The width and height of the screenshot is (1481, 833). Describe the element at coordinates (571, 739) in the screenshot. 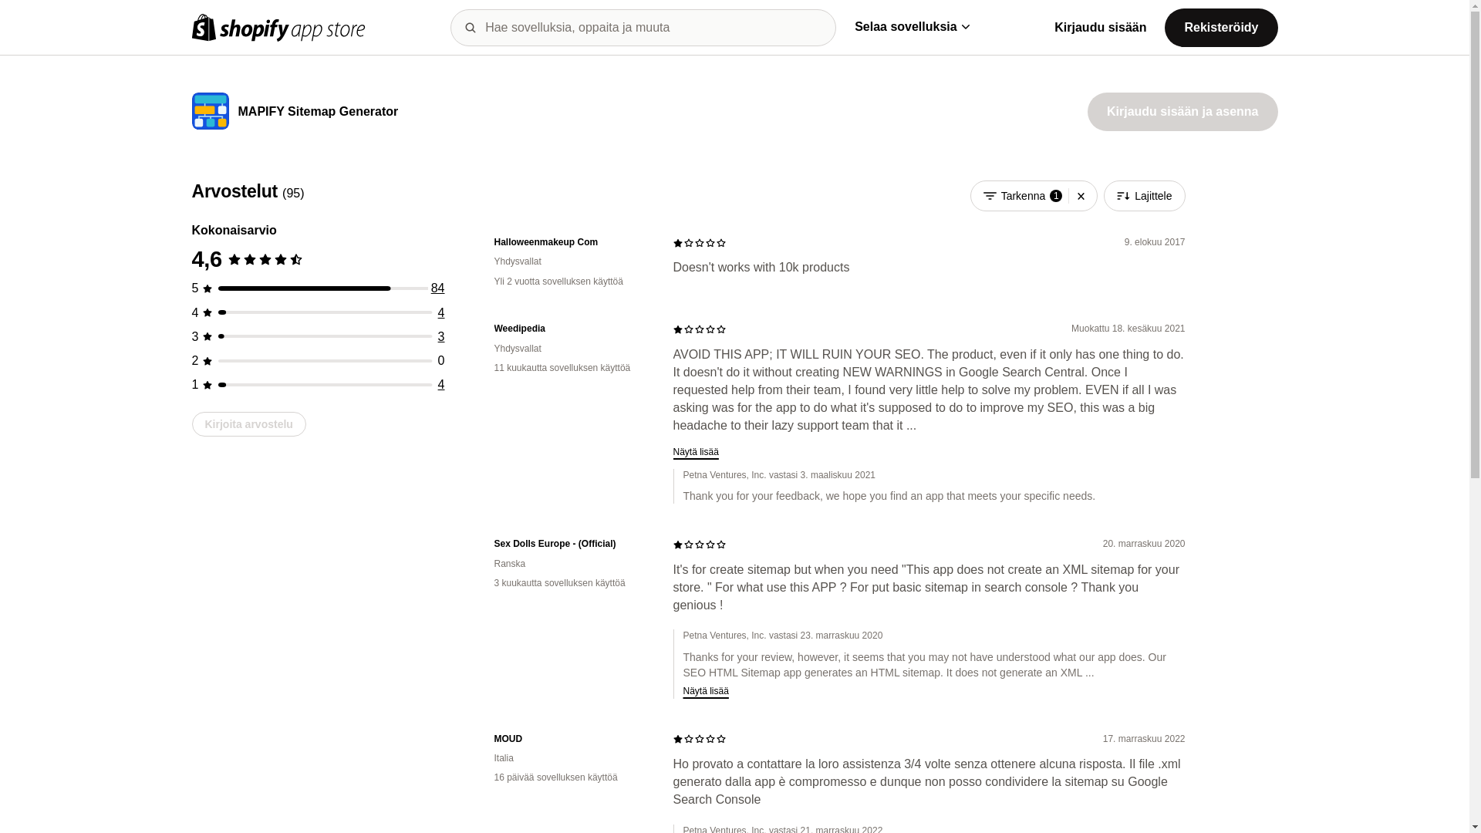

I see `MOUD` at that location.